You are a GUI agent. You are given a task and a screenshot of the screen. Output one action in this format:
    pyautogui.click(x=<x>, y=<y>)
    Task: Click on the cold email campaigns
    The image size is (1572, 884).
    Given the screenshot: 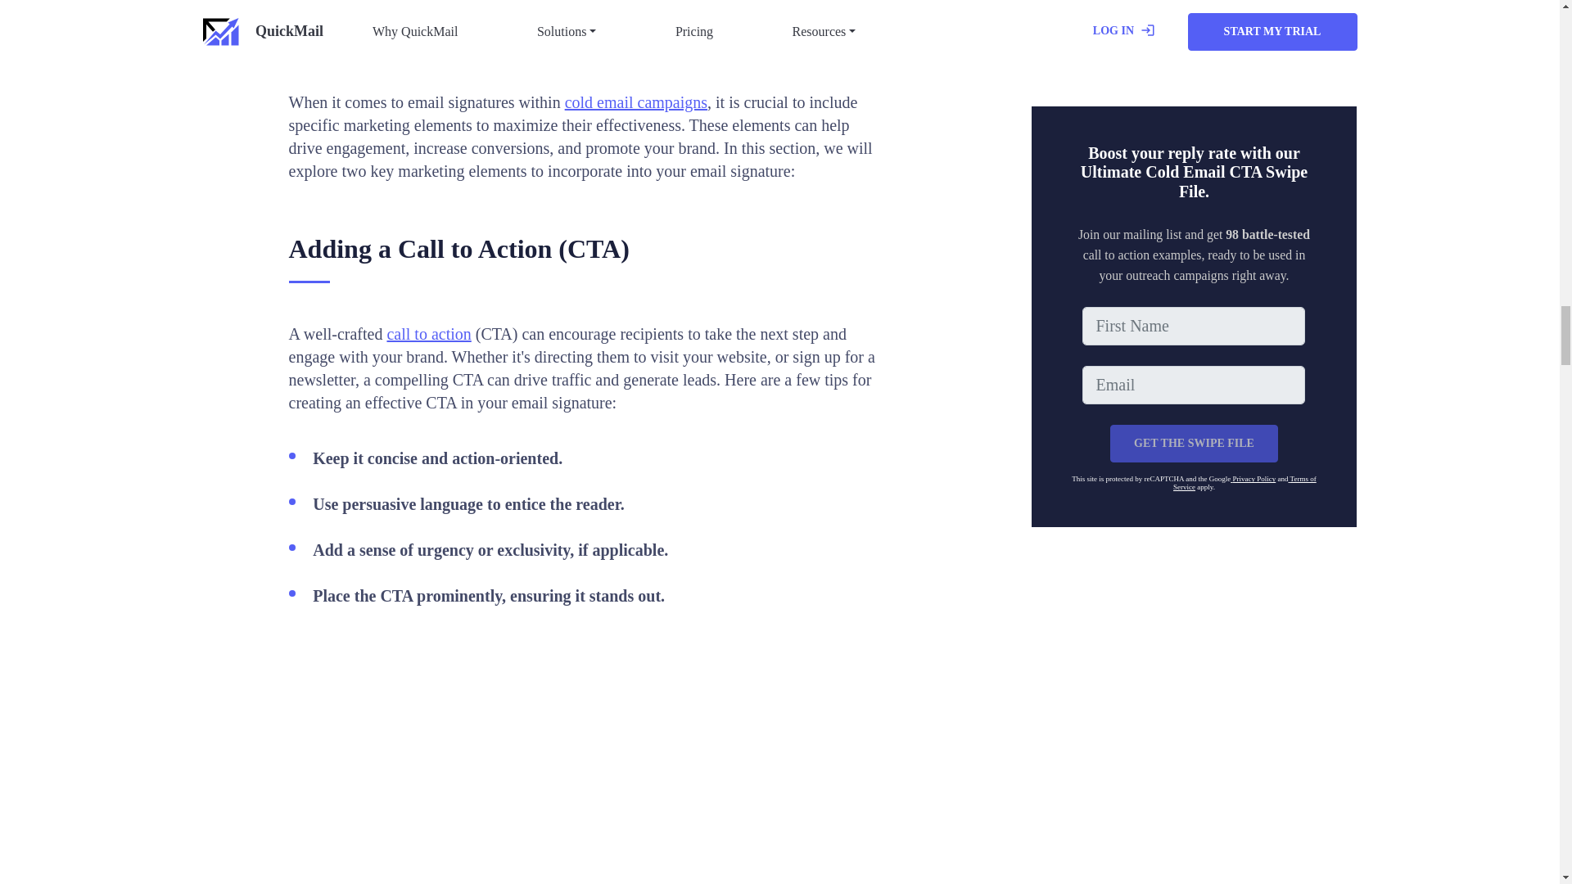 What is the action you would take?
    pyautogui.click(x=635, y=102)
    